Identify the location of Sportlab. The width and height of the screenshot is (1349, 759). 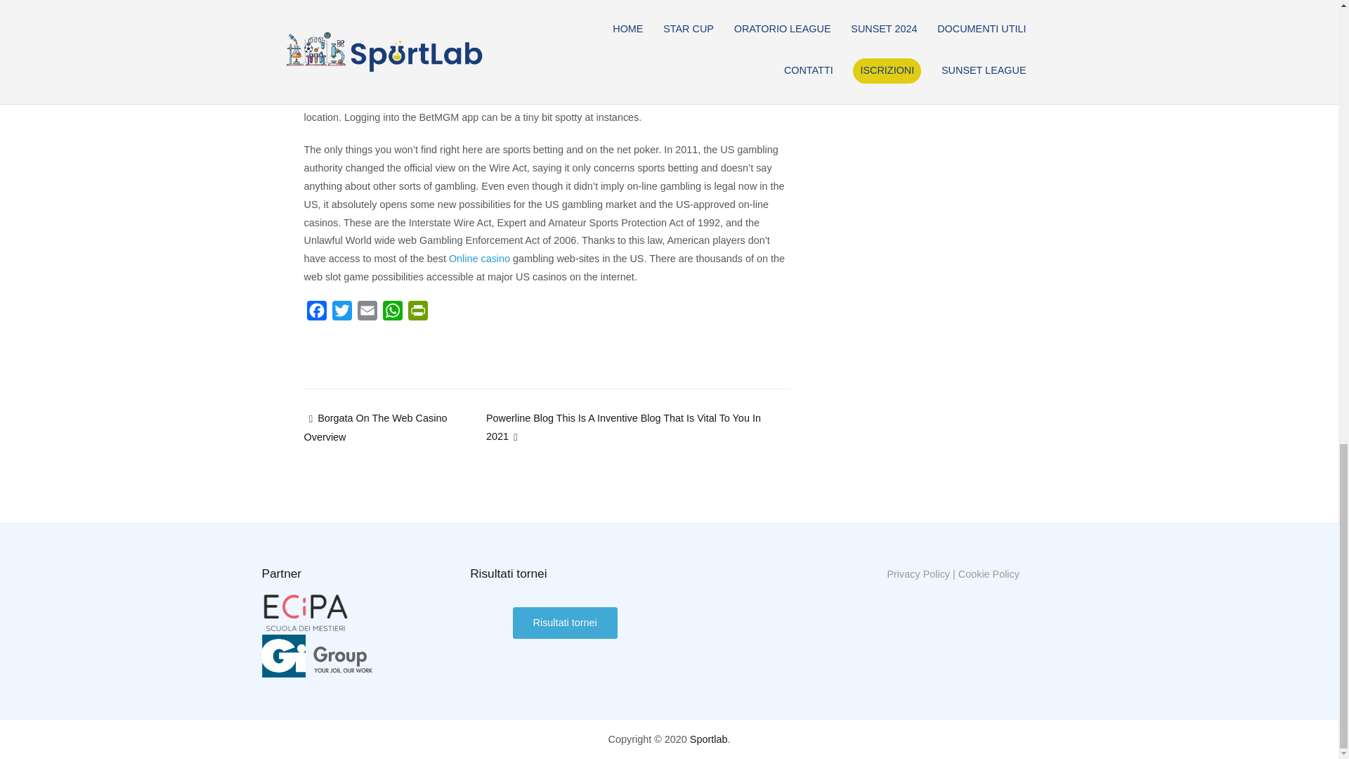
(708, 739).